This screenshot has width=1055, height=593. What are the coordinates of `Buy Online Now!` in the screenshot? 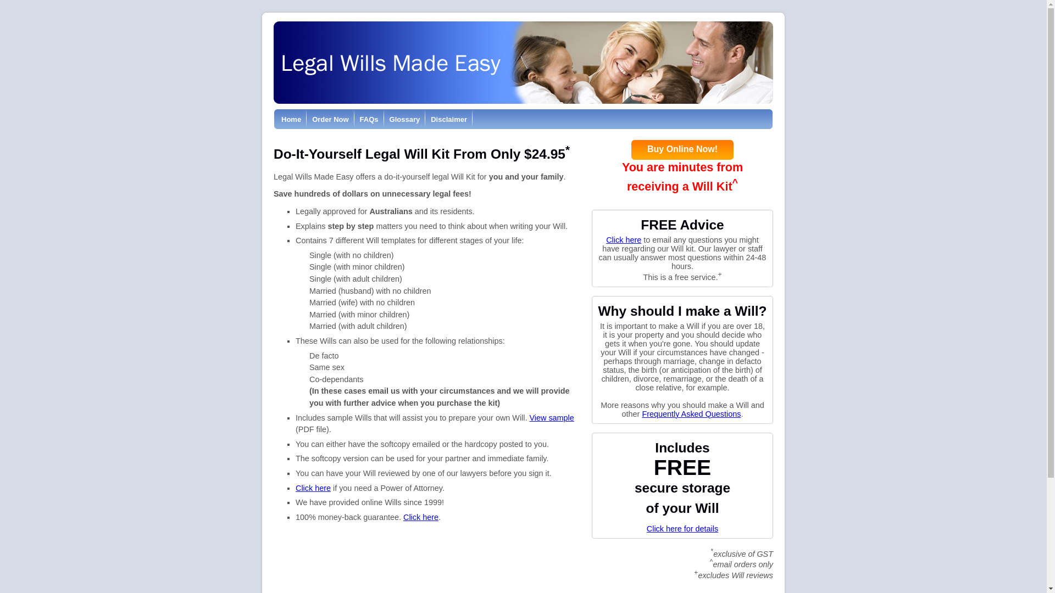 It's located at (682, 149).